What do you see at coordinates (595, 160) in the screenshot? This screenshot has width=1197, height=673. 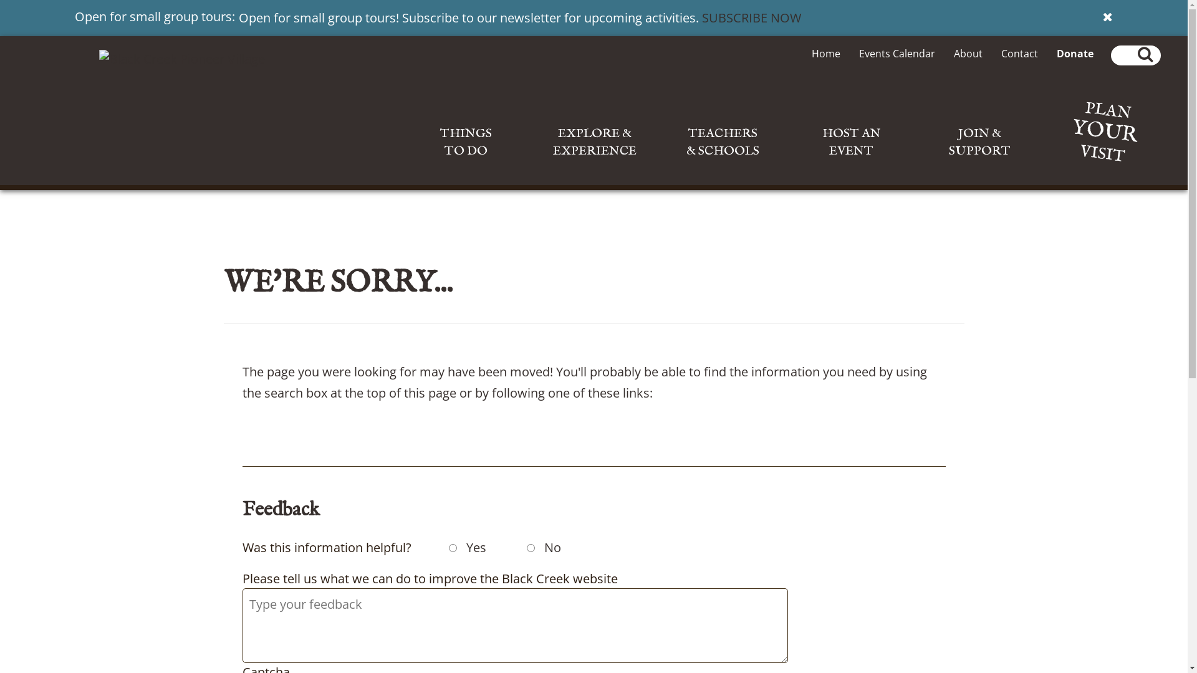 I see `EXPLORE &
EXPERIENCE` at bounding box center [595, 160].